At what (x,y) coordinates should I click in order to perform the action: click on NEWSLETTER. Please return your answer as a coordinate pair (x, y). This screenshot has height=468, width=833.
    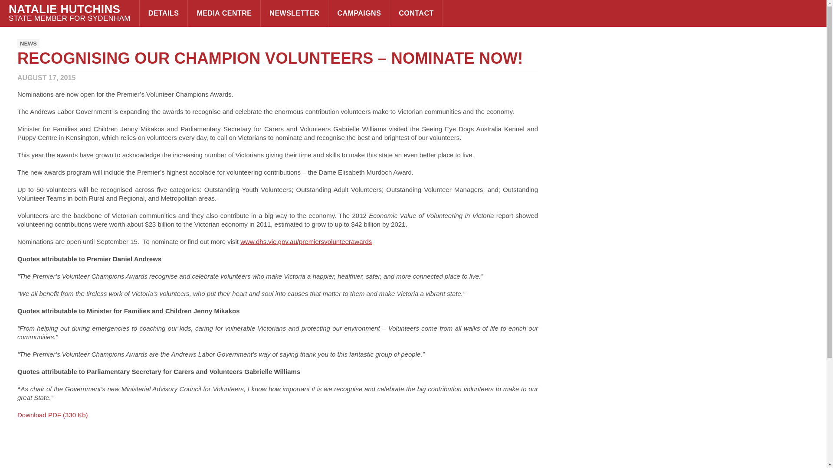
    Looking at the image, I should click on (294, 13).